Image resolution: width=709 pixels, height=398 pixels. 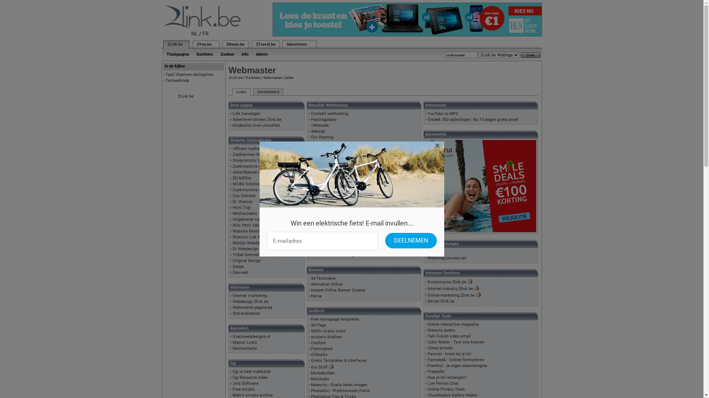 I want to click on Tribal Internet Marketing, so click(x=256, y=255).